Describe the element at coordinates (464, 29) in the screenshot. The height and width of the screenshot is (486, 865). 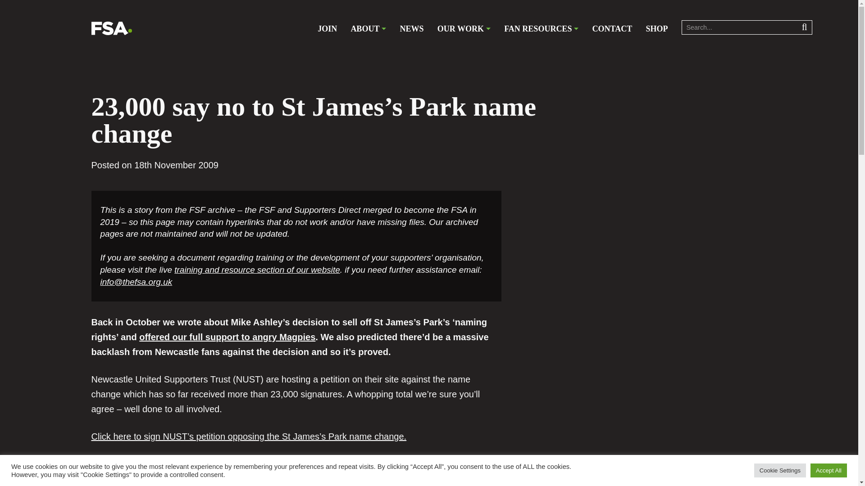
I see `OUR WORK` at that location.